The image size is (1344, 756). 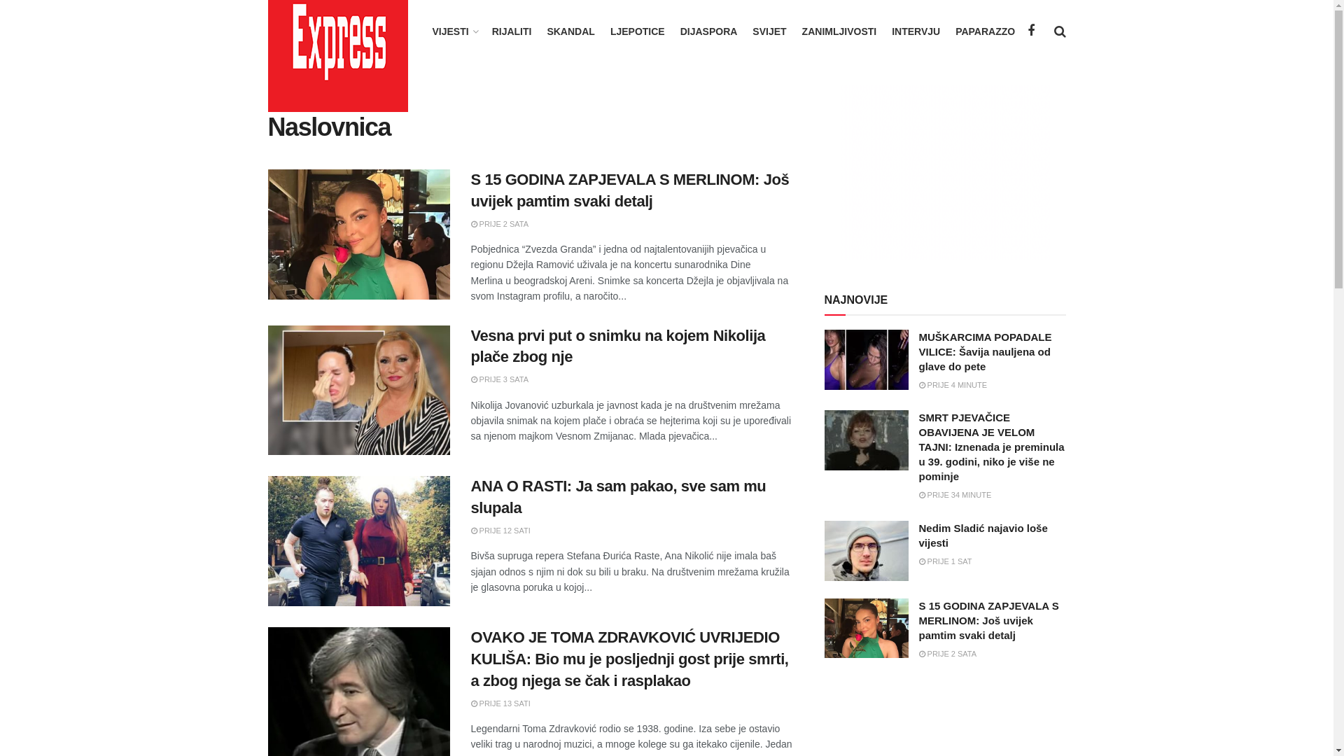 I want to click on INTERVJU, so click(x=916, y=31).